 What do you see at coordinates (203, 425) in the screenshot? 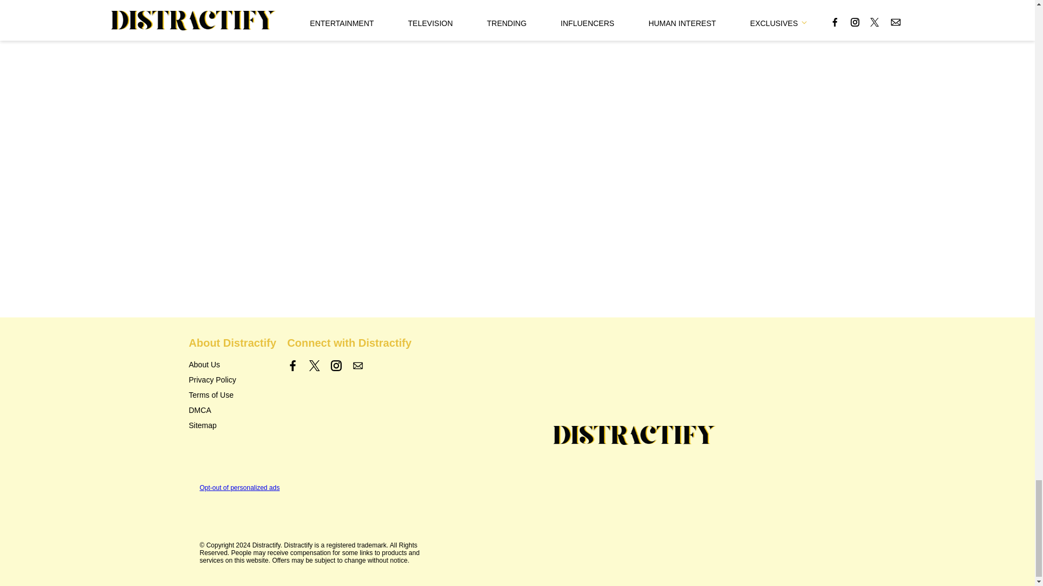
I see `Sitemap` at bounding box center [203, 425].